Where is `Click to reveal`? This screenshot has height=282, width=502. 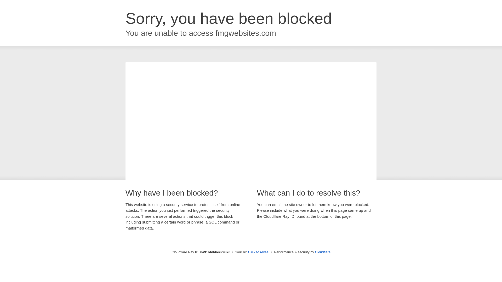 Click to reveal is located at coordinates (259, 252).